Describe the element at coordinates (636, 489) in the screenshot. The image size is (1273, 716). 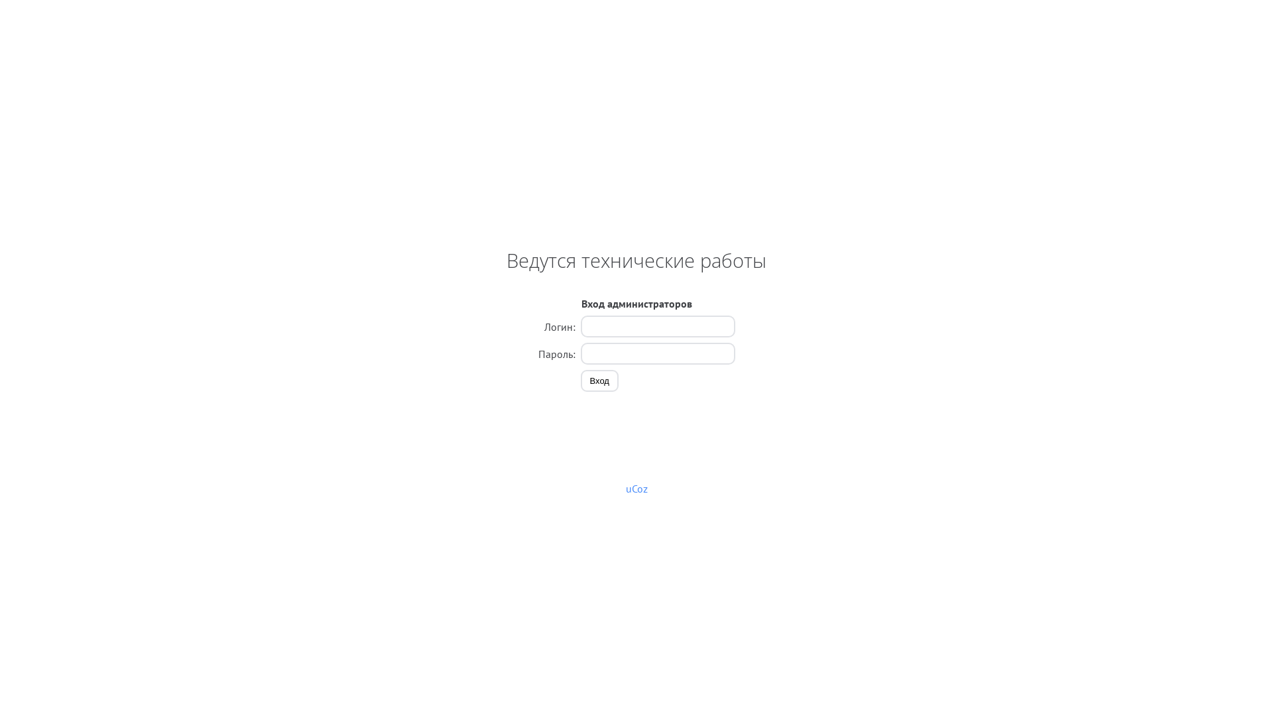
I see `uCoz` at that location.